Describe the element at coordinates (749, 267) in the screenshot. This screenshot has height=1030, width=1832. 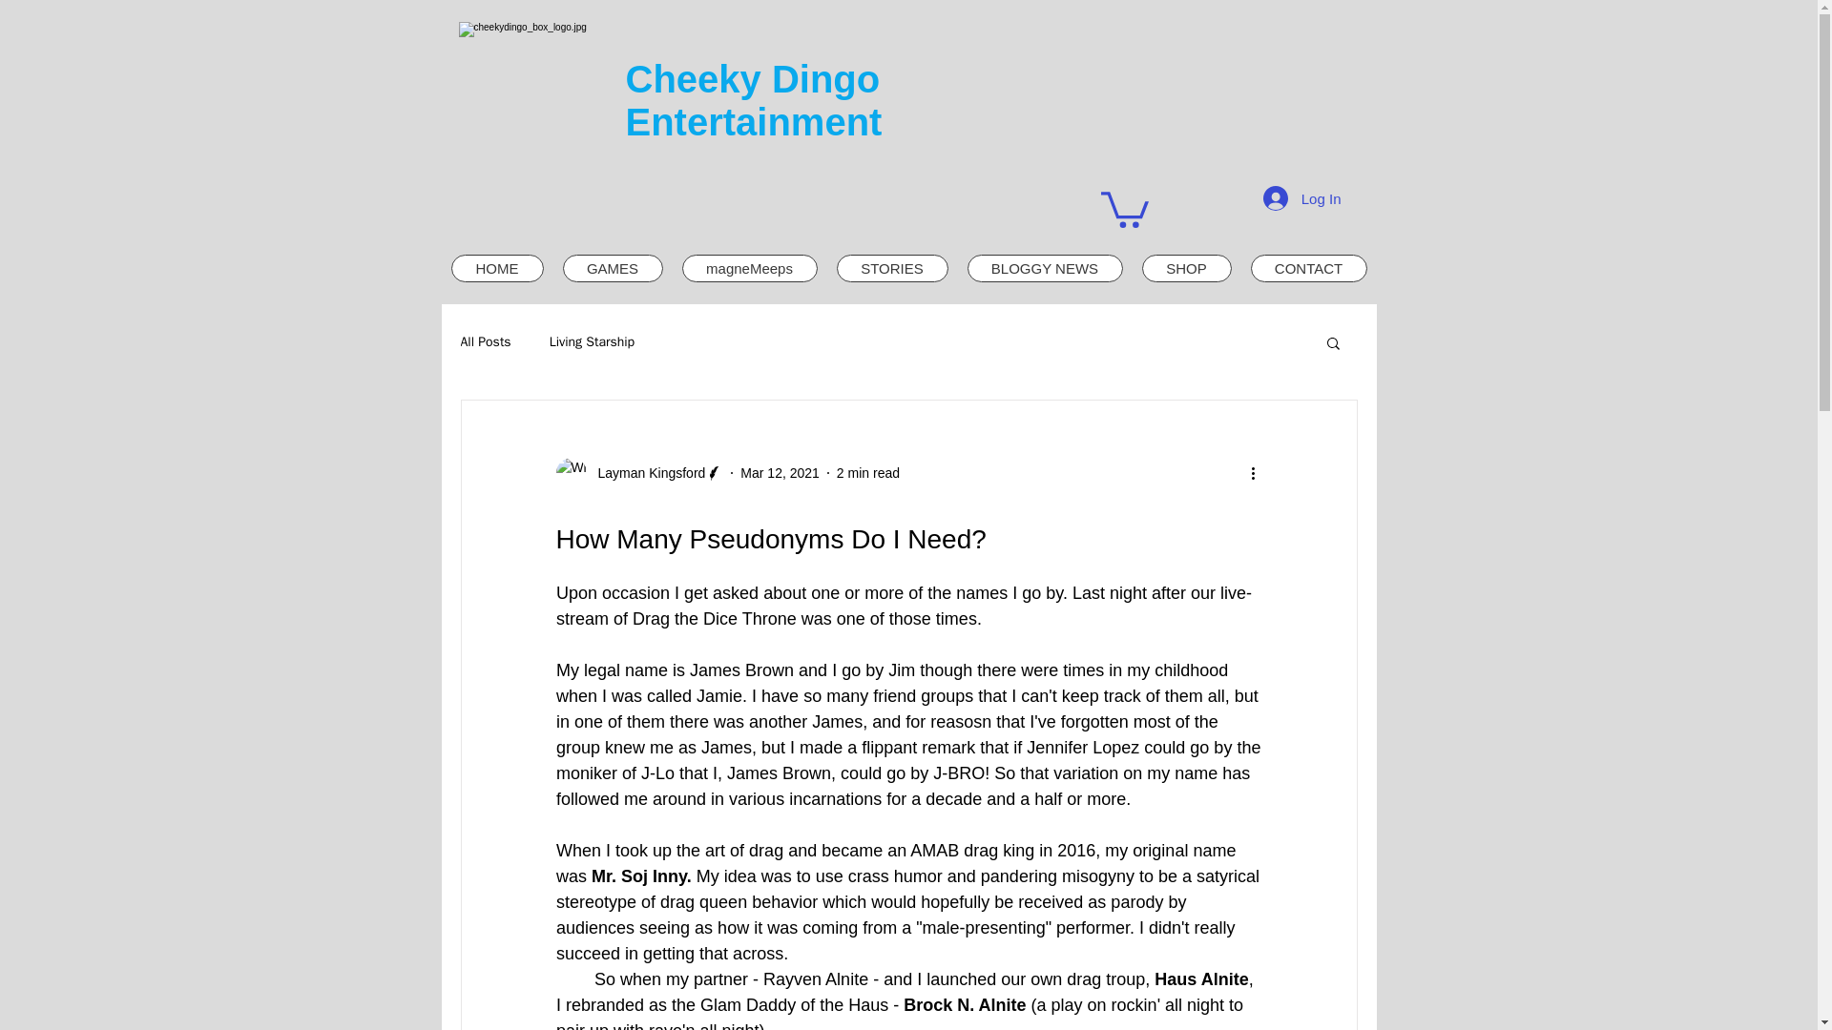
I see `magneMeeps` at that location.